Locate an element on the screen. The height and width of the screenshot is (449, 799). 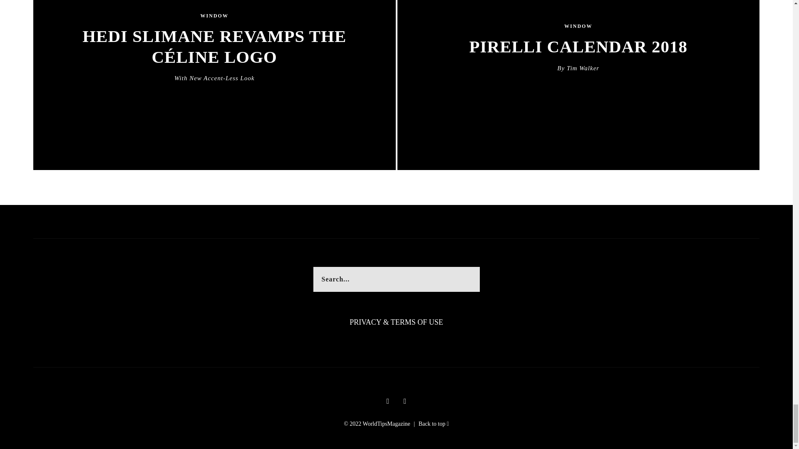
View all posts in window is located at coordinates (214, 16).